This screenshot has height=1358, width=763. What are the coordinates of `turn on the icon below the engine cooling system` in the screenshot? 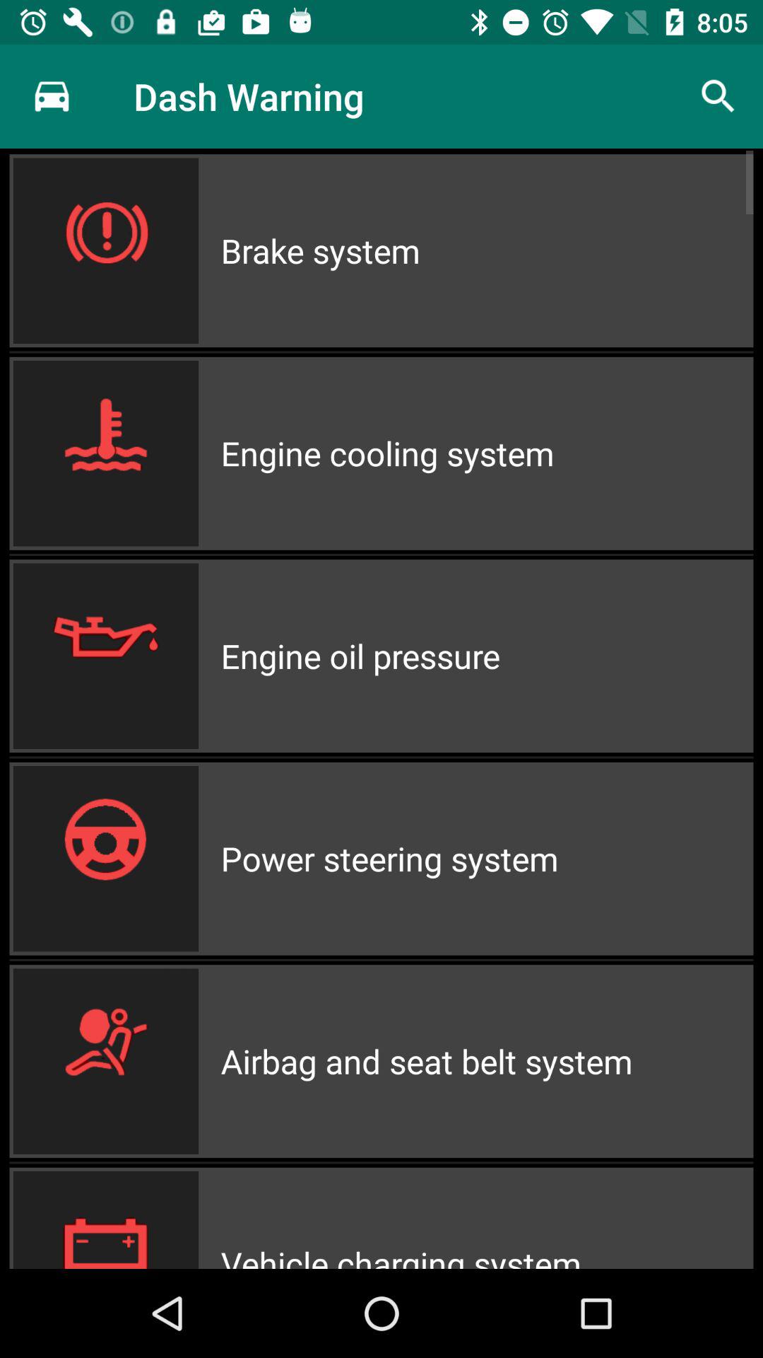 It's located at (487, 656).